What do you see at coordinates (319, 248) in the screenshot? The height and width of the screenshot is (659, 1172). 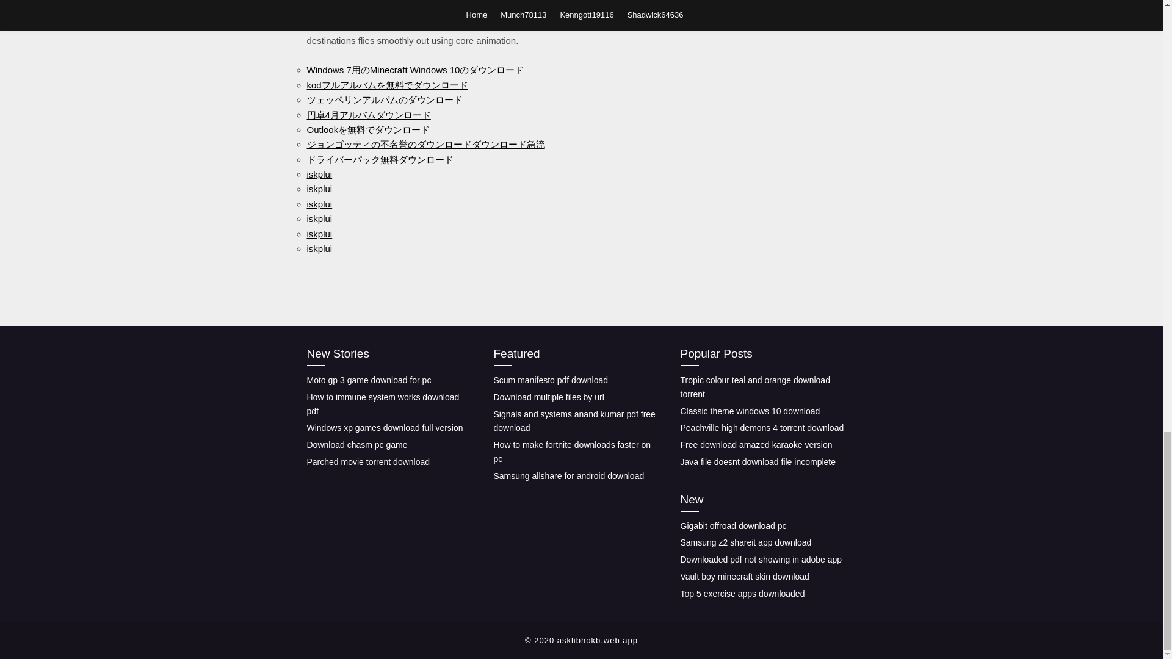 I see `iskplui` at bounding box center [319, 248].